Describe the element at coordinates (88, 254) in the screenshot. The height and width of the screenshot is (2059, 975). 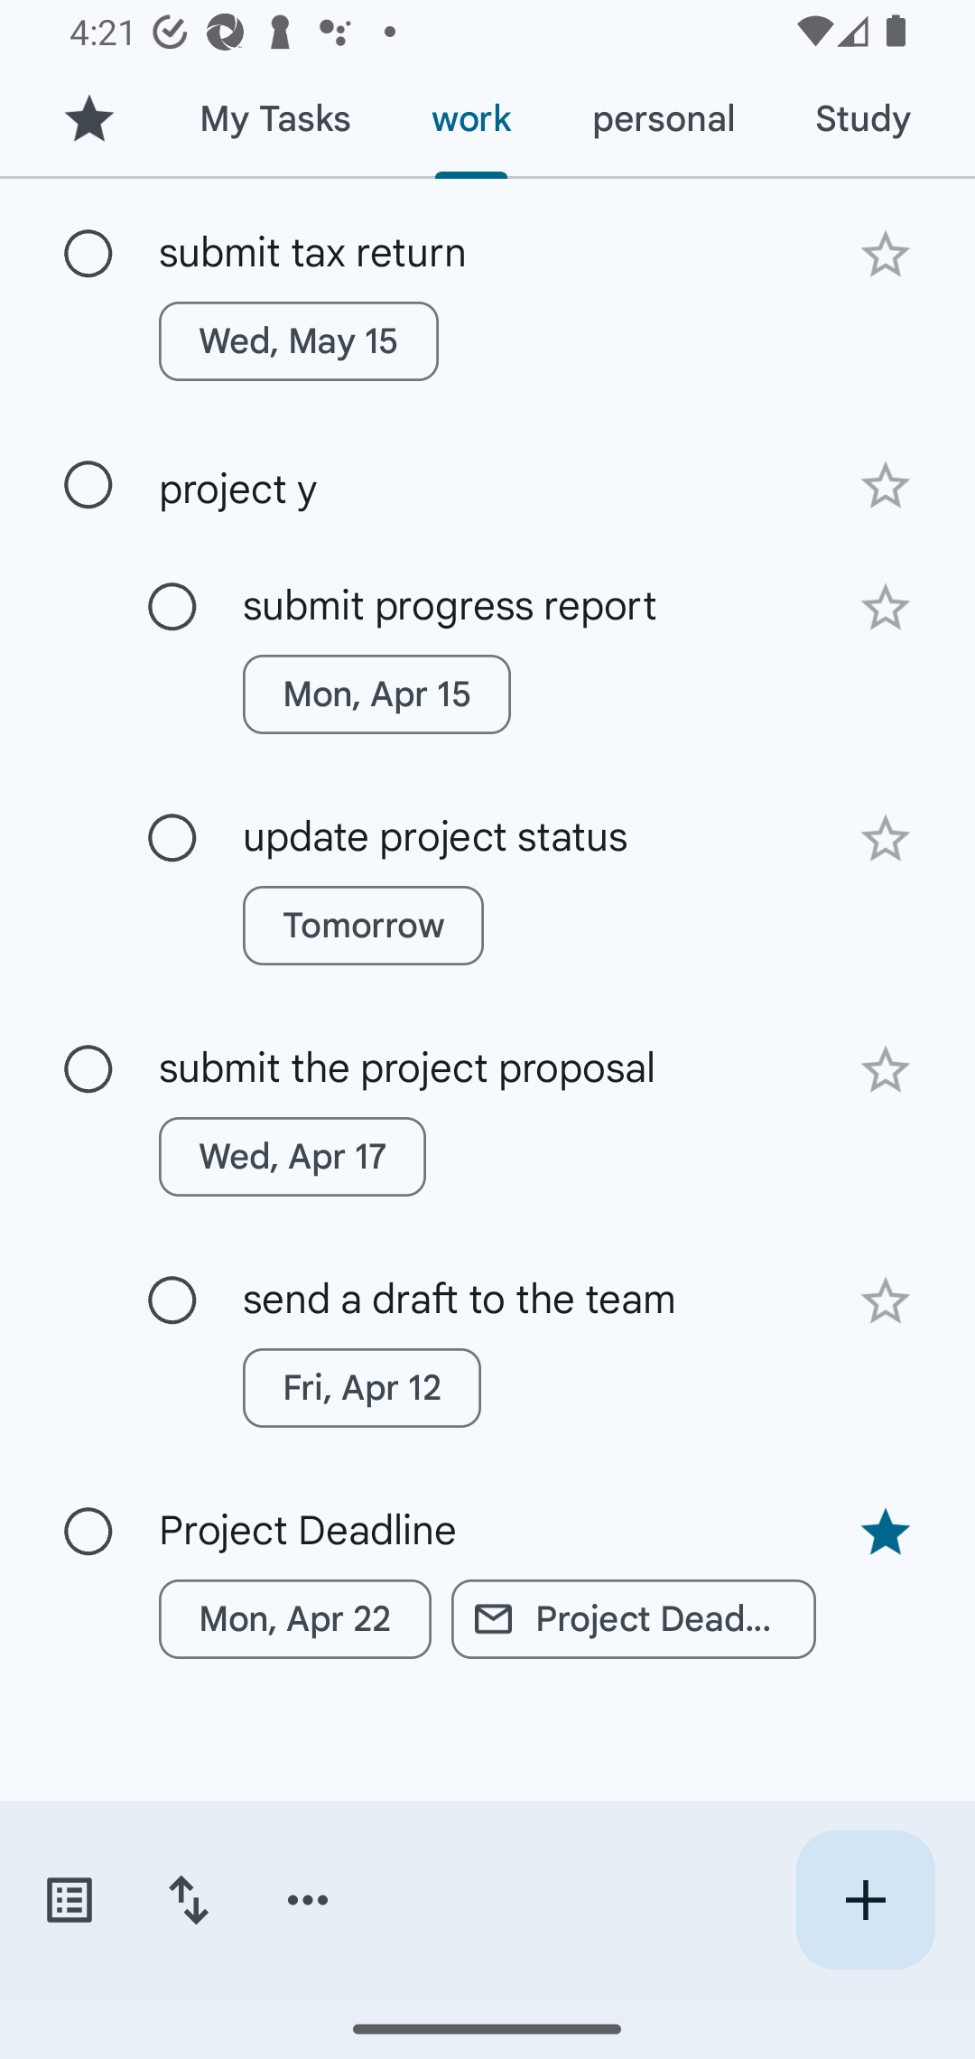
I see `Mark as complete` at that location.